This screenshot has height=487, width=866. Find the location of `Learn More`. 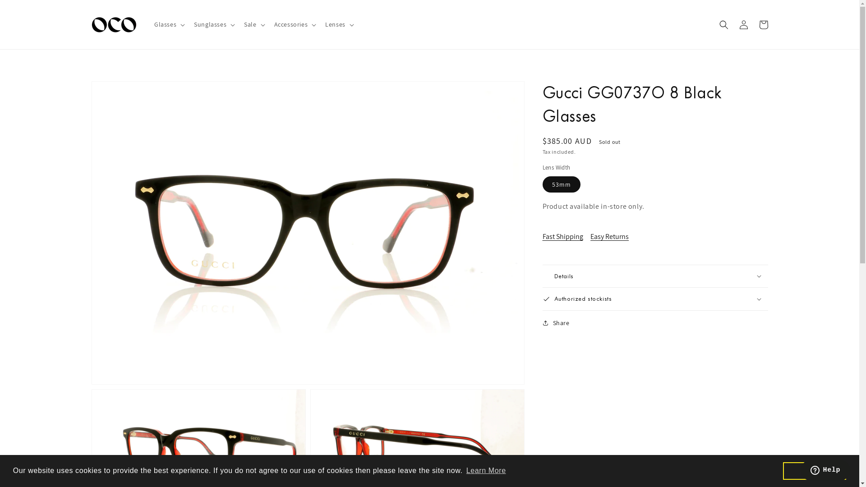

Learn More is located at coordinates (486, 471).